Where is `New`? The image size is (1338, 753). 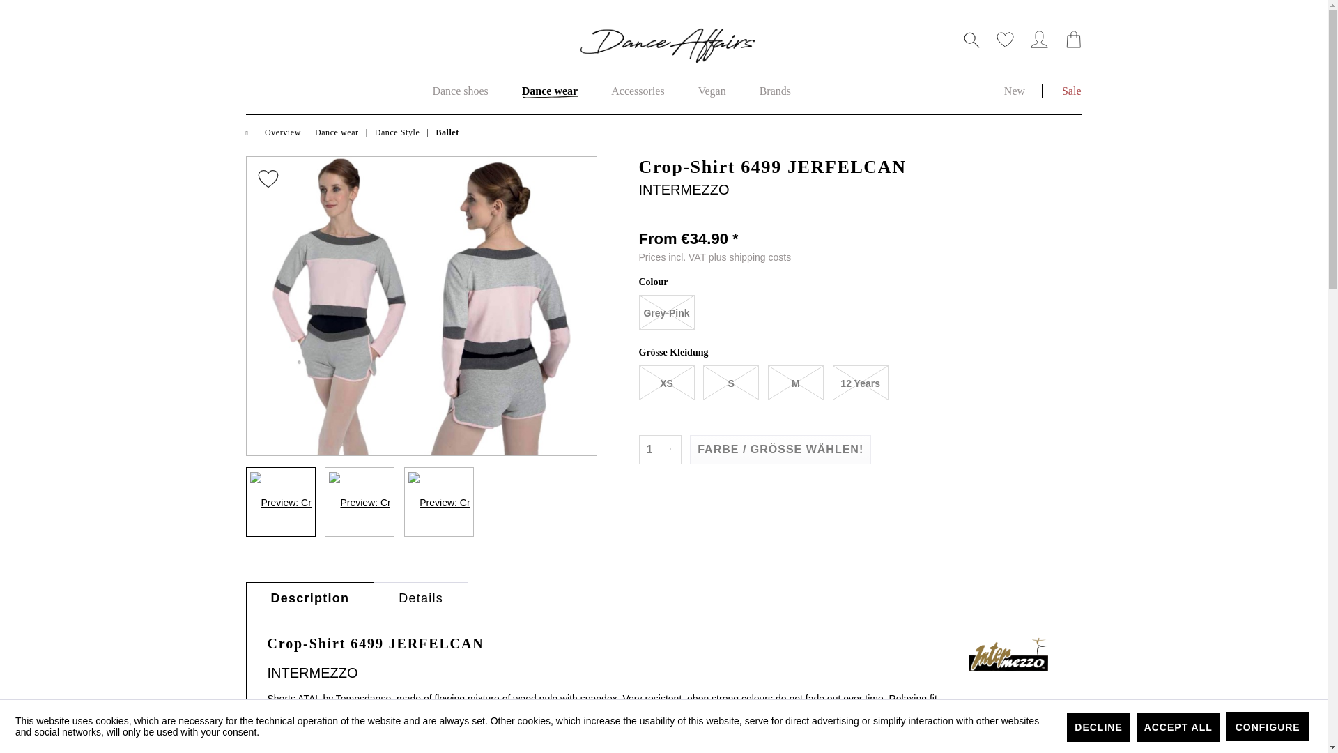
New is located at coordinates (712, 91).